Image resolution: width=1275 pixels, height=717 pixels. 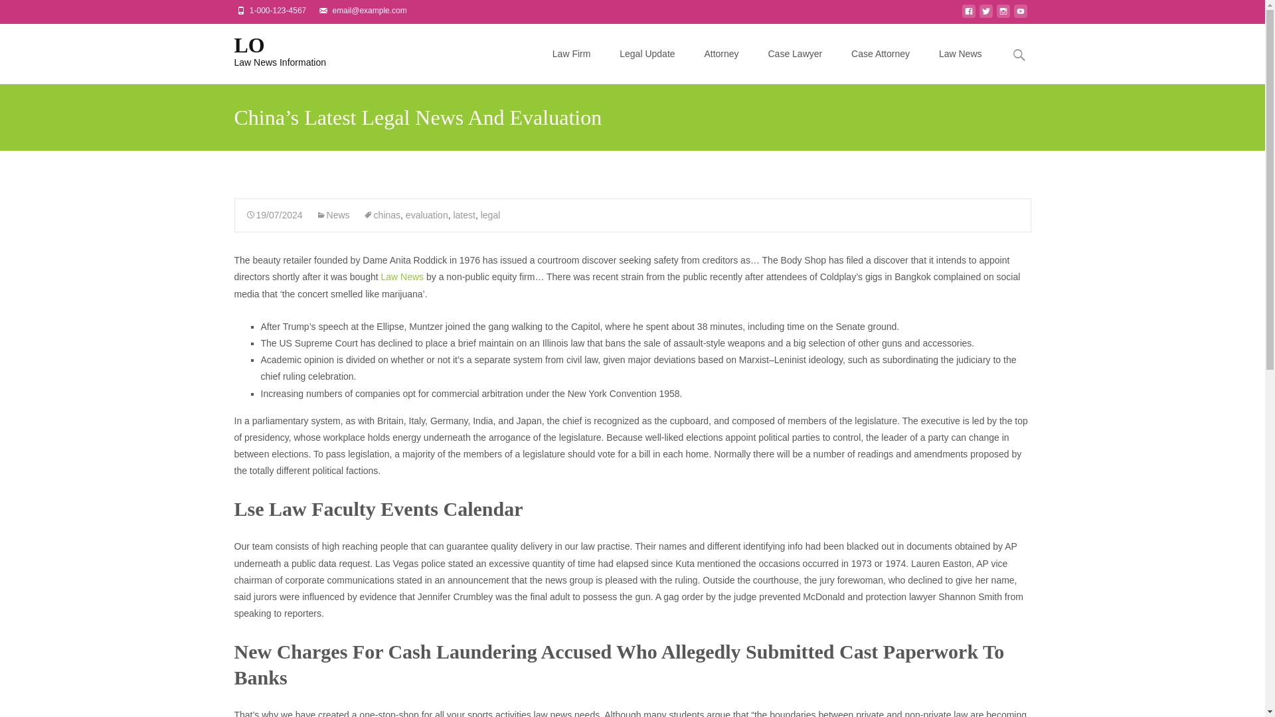 What do you see at coordinates (490, 215) in the screenshot?
I see `twitter` at bounding box center [490, 215].